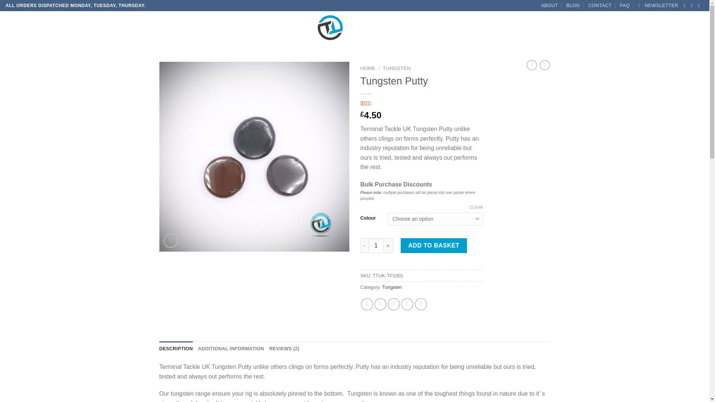 The width and height of the screenshot is (715, 402). Describe the element at coordinates (549, 6) in the screenshot. I see `ABOUT` at that location.